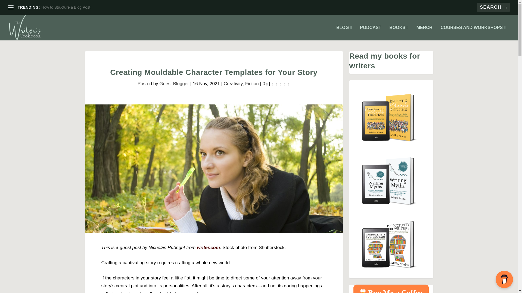 The image size is (522, 293). I want to click on COURSES AND WORKSHOPS, so click(473, 33).